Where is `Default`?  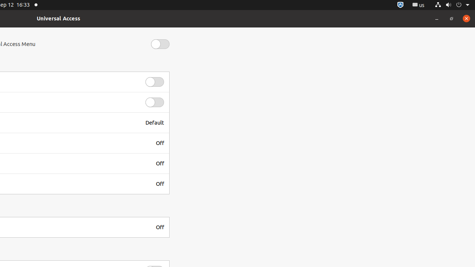 Default is located at coordinates (155, 123).